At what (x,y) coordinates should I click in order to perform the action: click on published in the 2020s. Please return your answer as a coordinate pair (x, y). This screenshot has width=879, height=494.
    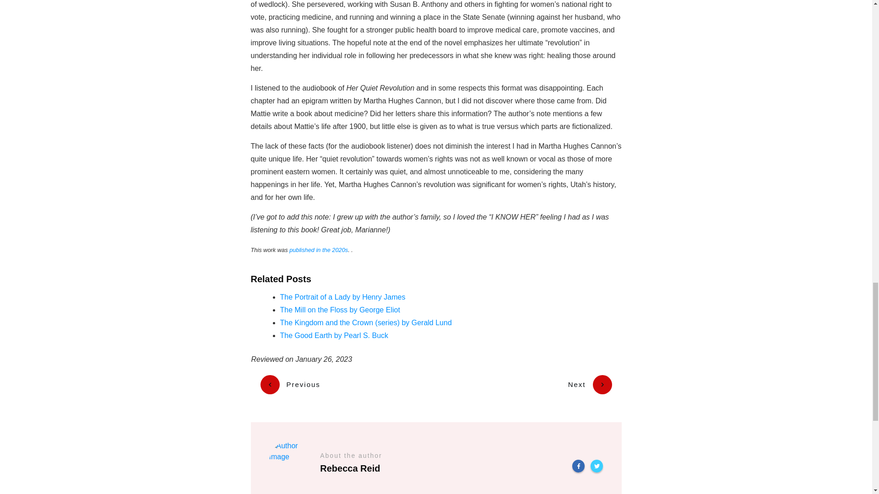
    Looking at the image, I should click on (319, 250).